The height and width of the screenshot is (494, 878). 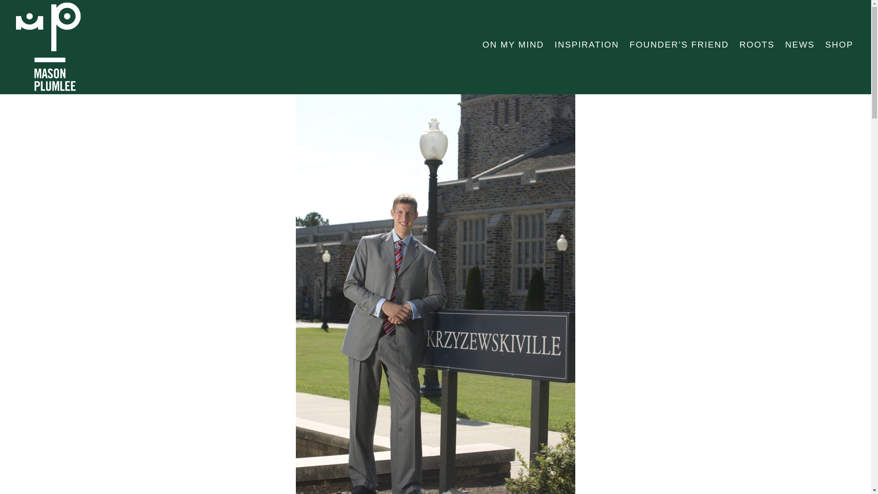 I want to click on NEWS, so click(x=799, y=45).